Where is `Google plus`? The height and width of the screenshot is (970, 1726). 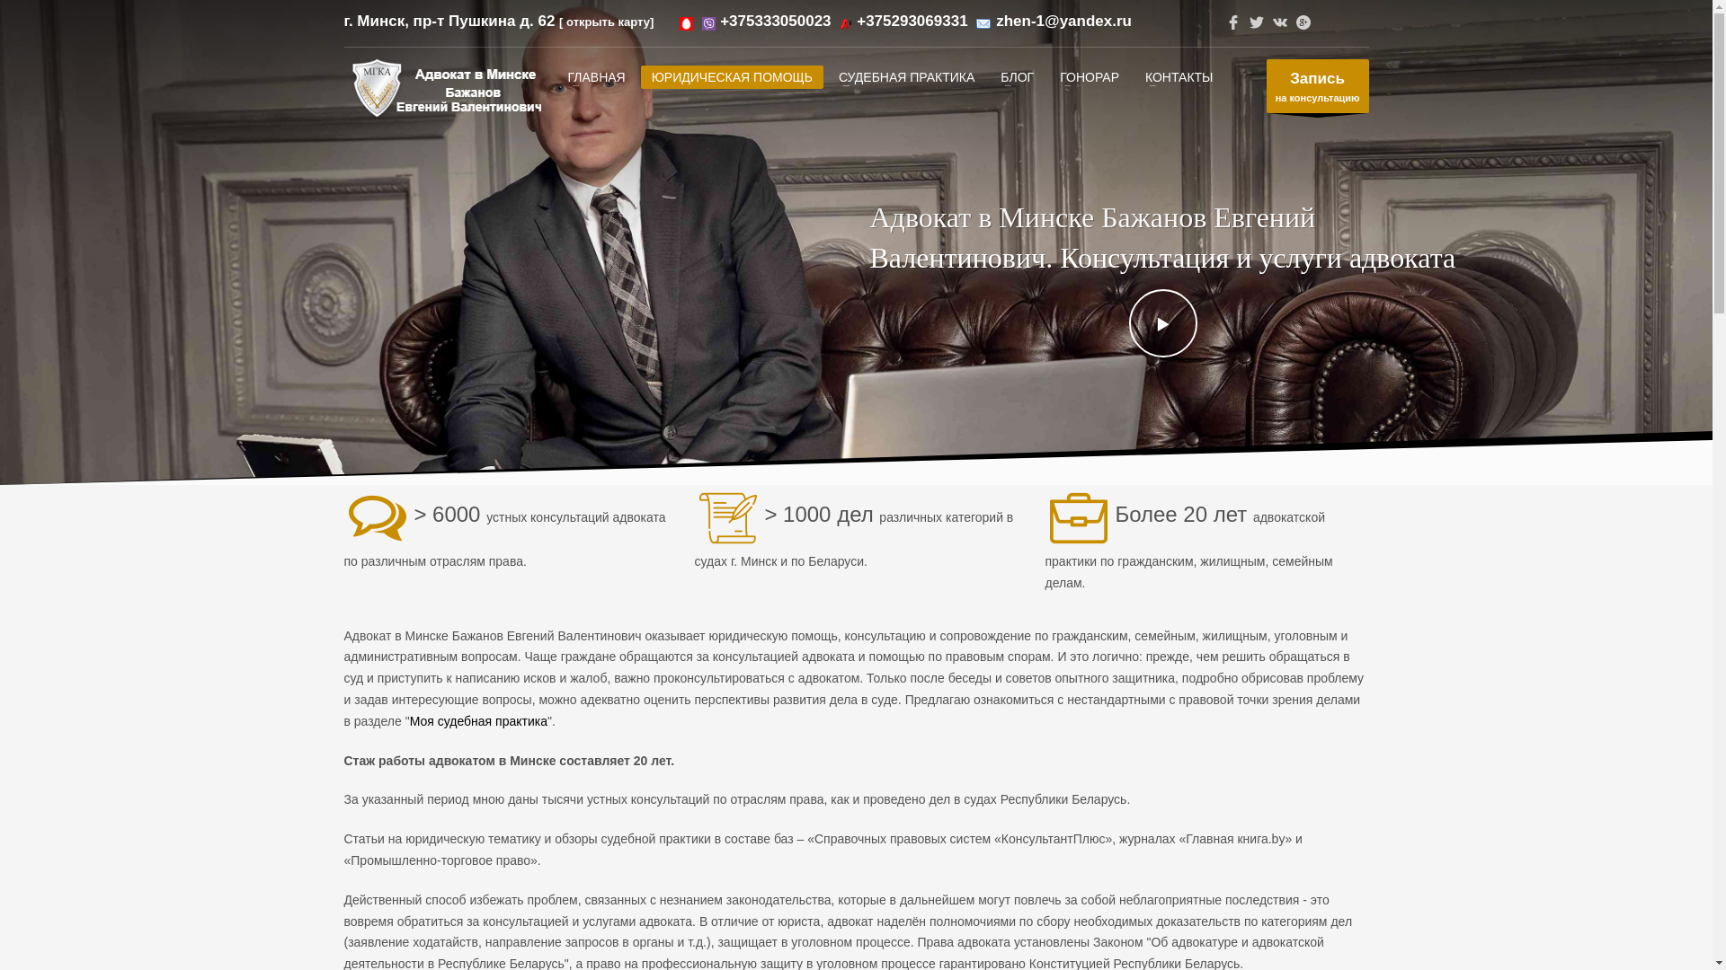
Google plus is located at coordinates (1303, 22).